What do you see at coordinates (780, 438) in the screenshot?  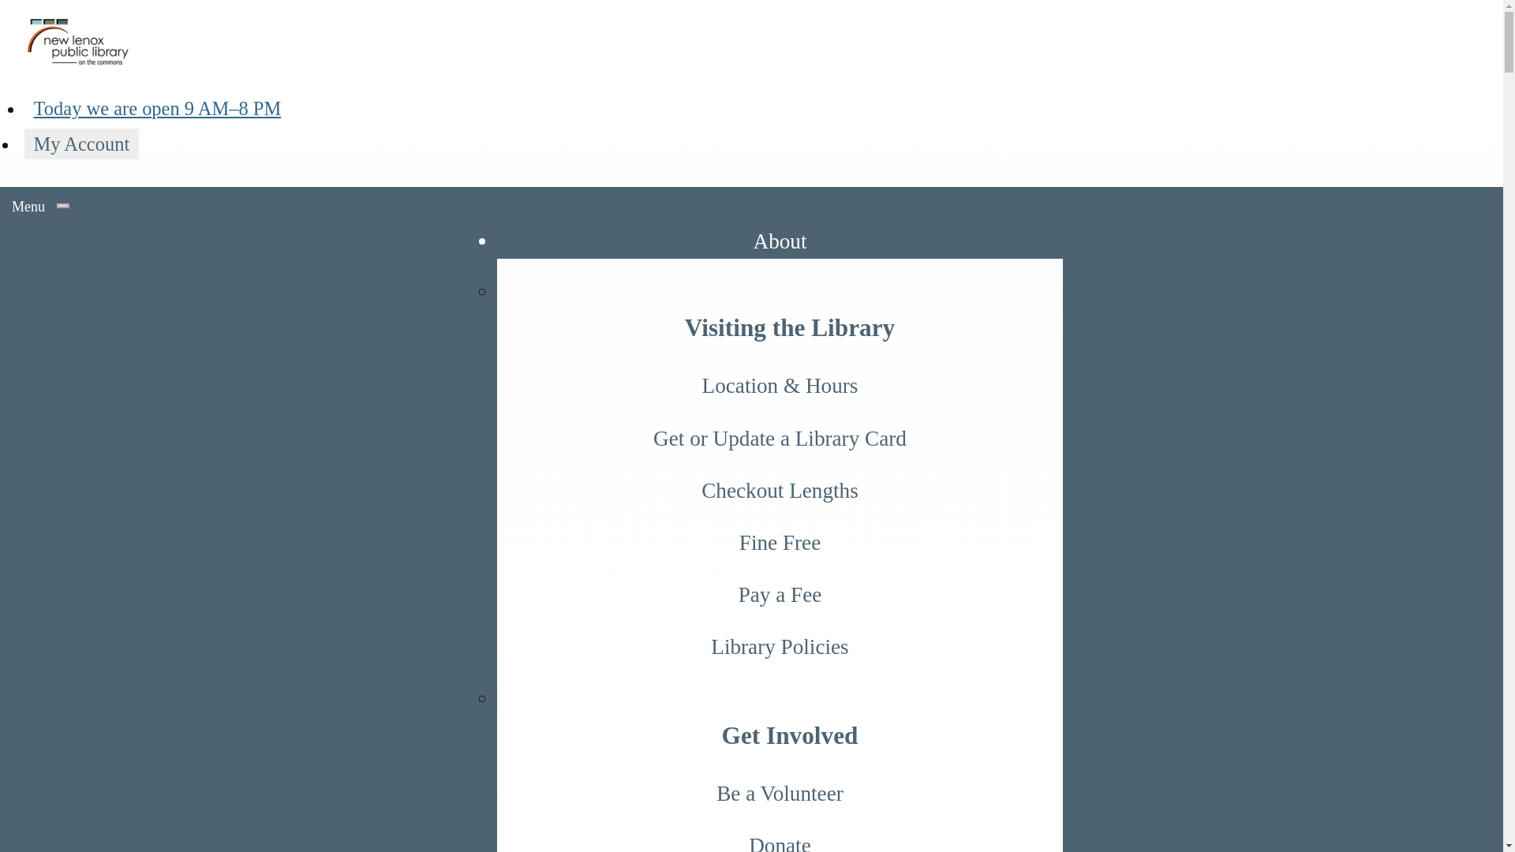 I see `Get or Update a Library Card` at bounding box center [780, 438].